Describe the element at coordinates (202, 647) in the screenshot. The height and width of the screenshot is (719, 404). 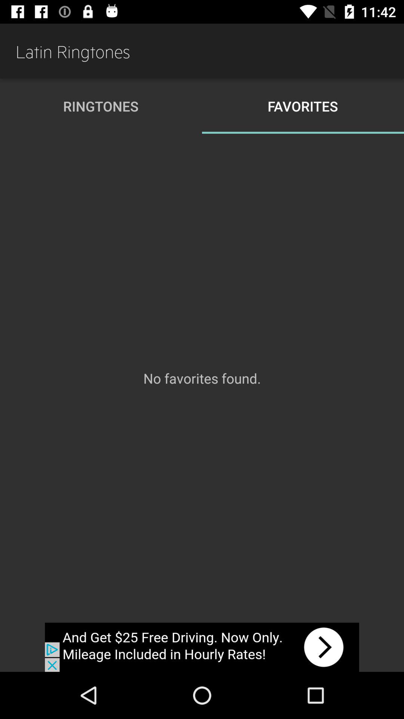
I see `open advertisement` at that location.